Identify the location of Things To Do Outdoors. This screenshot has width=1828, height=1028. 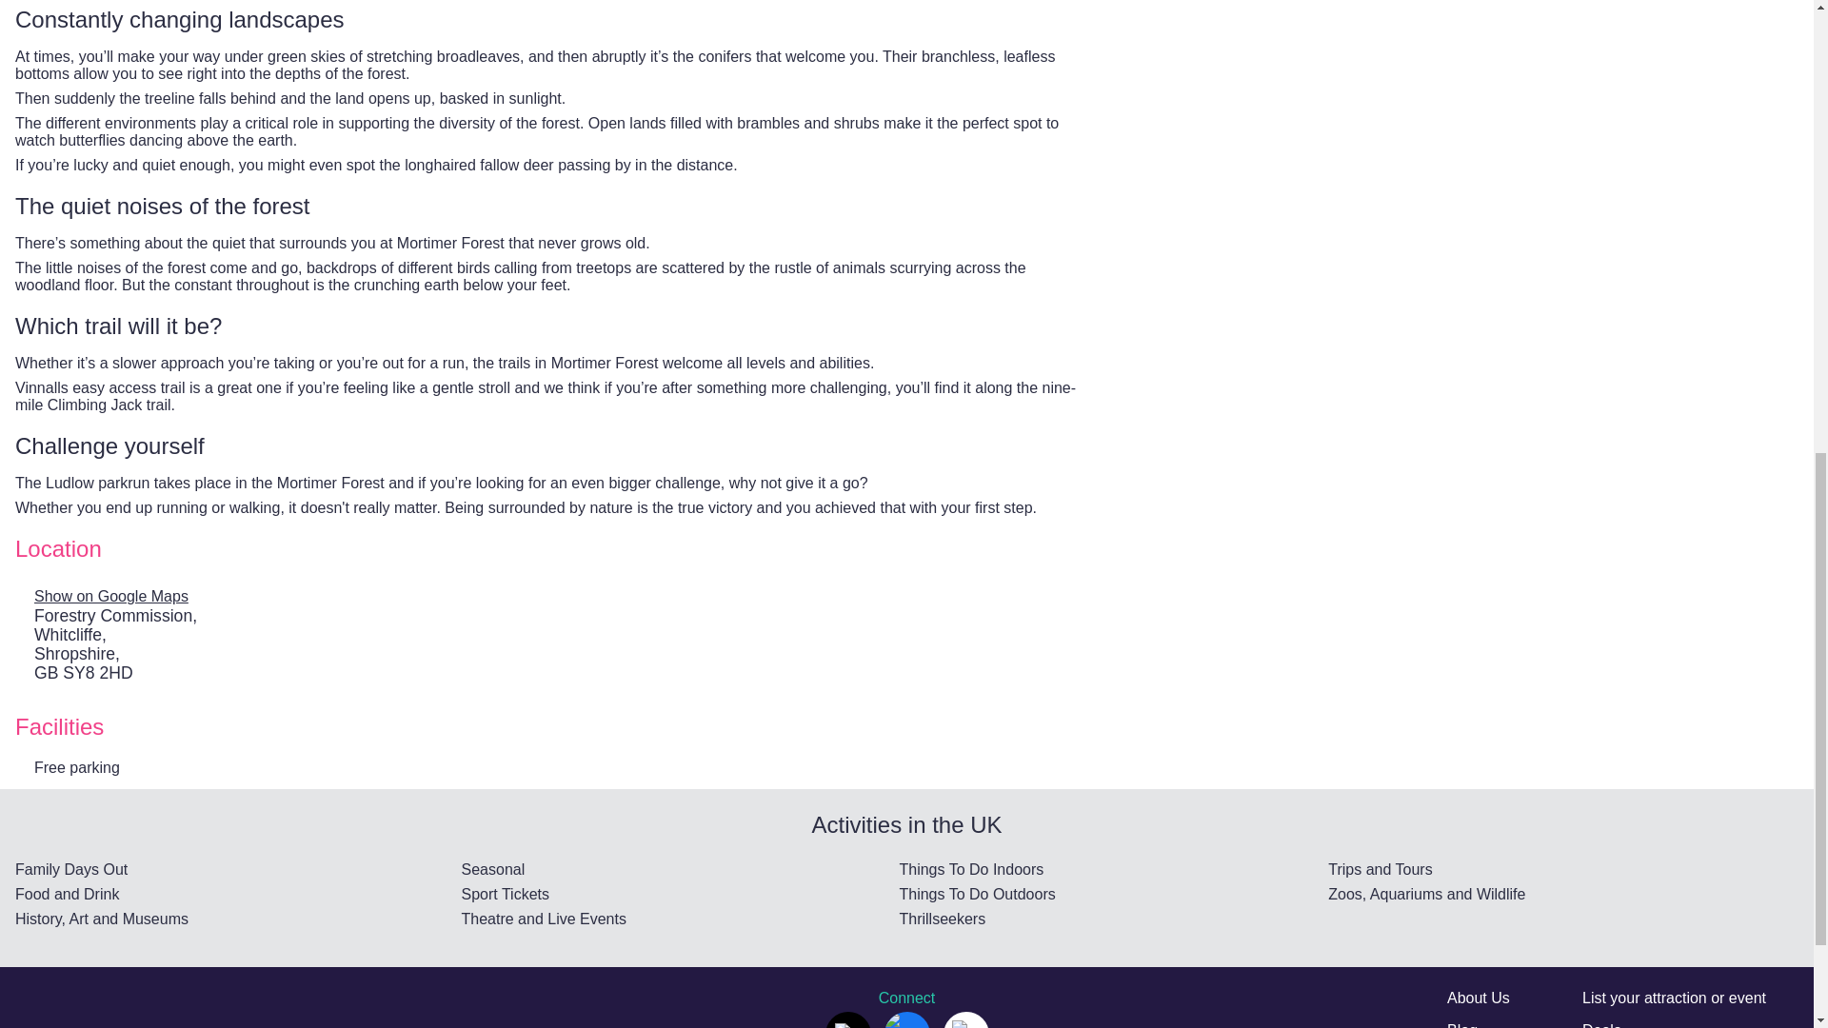
(1114, 895).